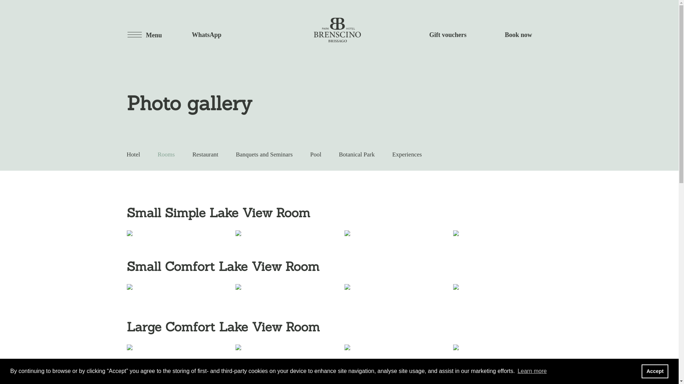  Describe the element at coordinates (316, 154) in the screenshot. I see `Pool` at that location.